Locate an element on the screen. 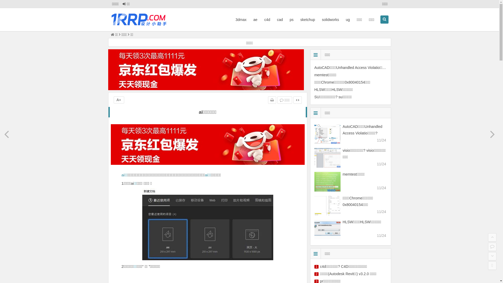  cad is located at coordinates (280, 20).